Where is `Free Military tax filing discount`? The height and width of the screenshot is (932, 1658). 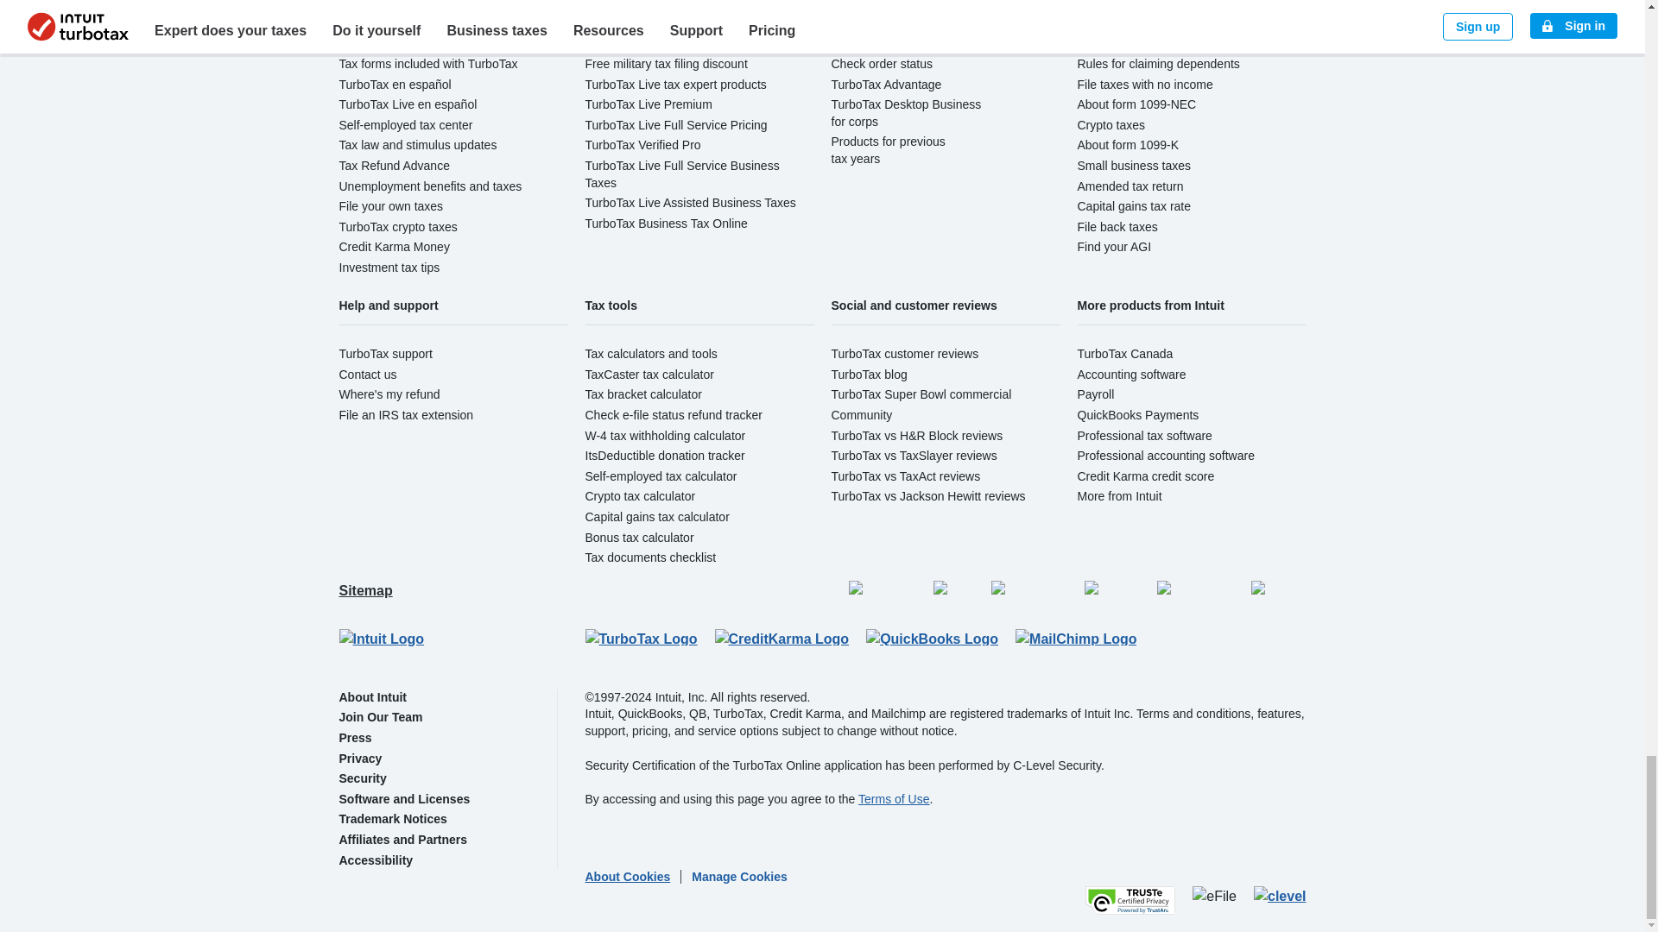 Free Military tax filing discount is located at coordinates (666, 64).